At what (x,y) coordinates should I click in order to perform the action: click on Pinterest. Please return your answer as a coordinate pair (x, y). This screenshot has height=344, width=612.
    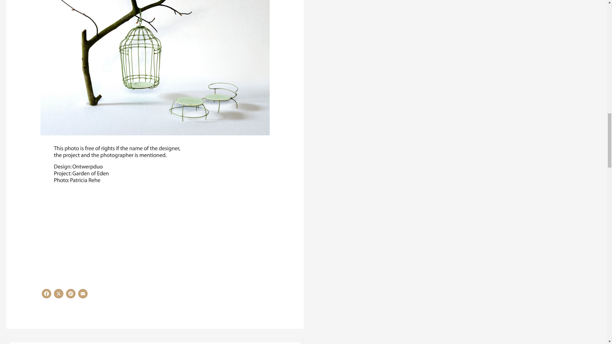
    Looking at the image, I should click on (71, 295).